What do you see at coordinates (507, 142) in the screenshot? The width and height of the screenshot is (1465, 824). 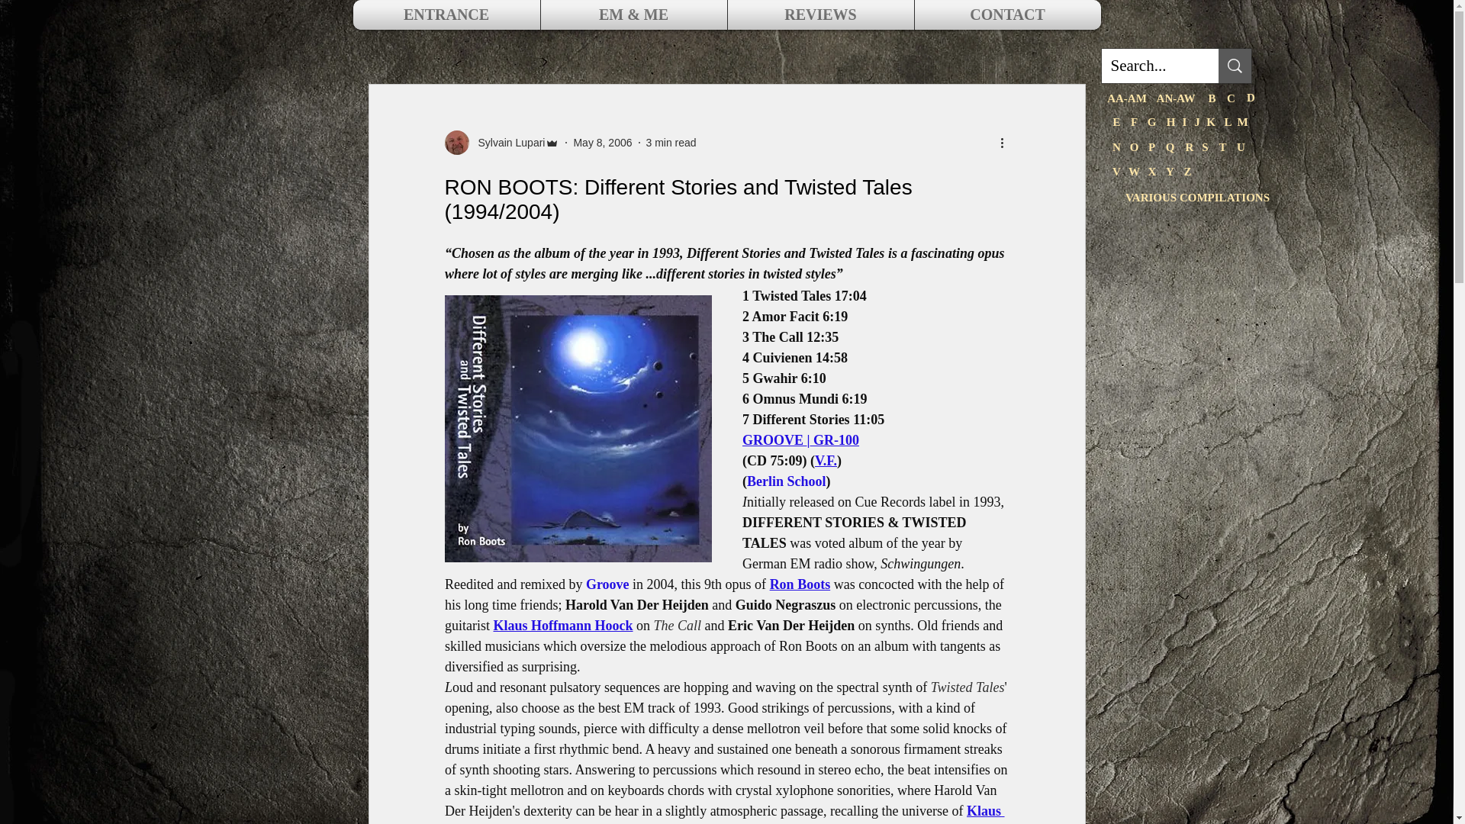 I see `Sylvain Lupari` at bounding box center [507, 142].